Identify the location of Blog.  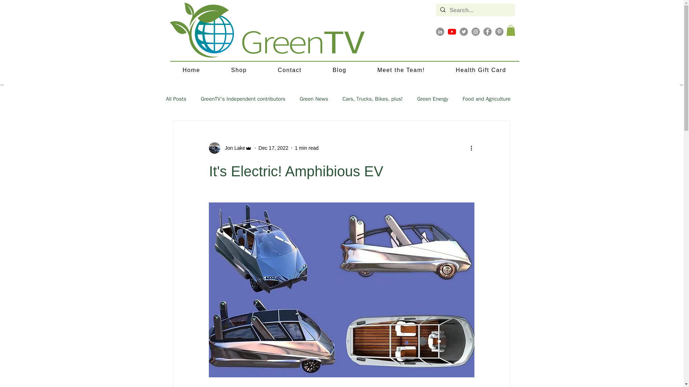
(239, 70).